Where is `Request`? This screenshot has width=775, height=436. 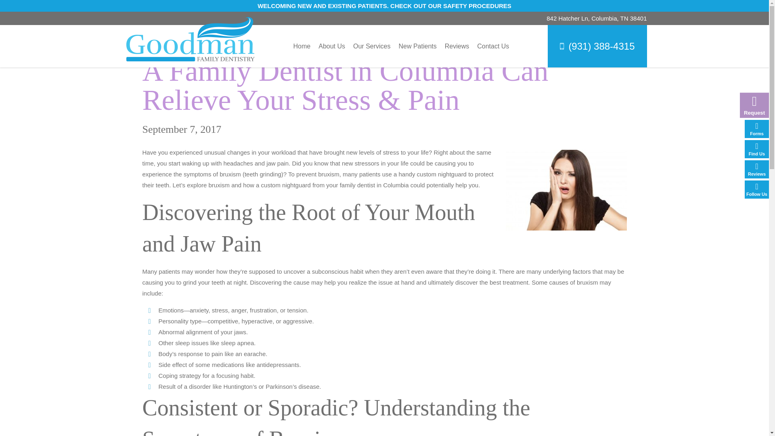 Request is located at coordinates (752, 103).